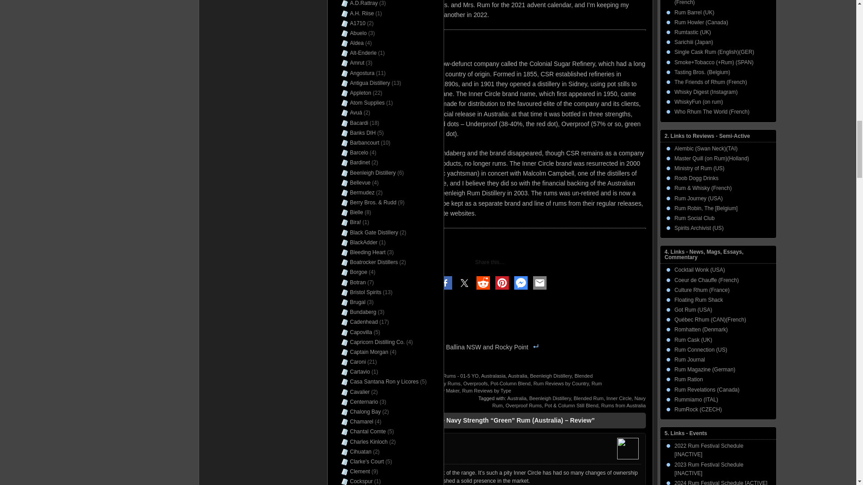 This screenshot has height=485, width=863. What do you see at coordinates (448, 383) in the screenshot?
I see `Navy Rums` at bounding box center [448, 383].